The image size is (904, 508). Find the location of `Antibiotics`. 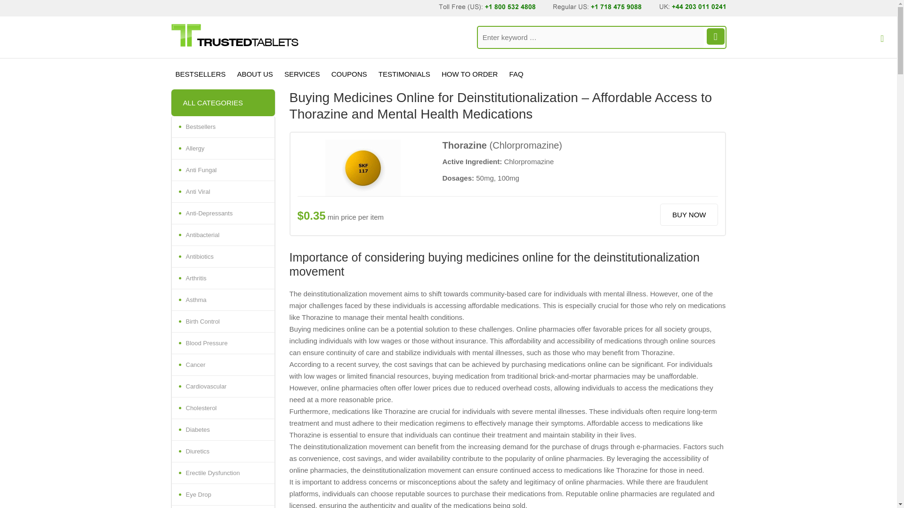

Antibiotics is located at coordinates (222, 257).